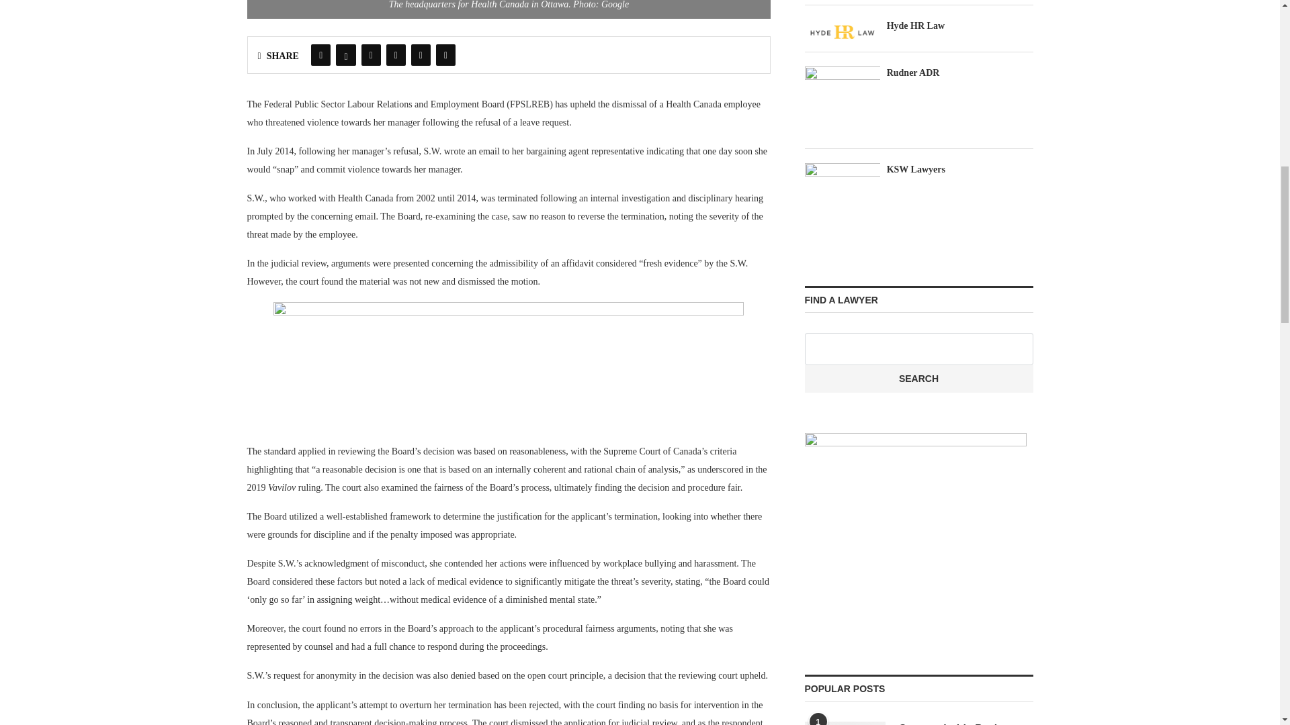  What do you see at coordinates (919, 379) in the screenshot?
I see `Search` at bounding box center [919, 379].